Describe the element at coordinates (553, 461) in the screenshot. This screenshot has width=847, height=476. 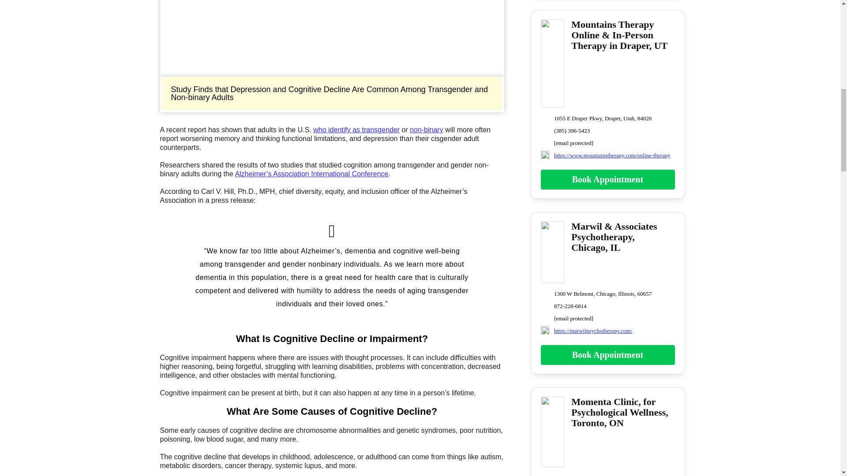
I see `Momenta Clinic, for Psychological Wellness, Toronto, ON` at that location.